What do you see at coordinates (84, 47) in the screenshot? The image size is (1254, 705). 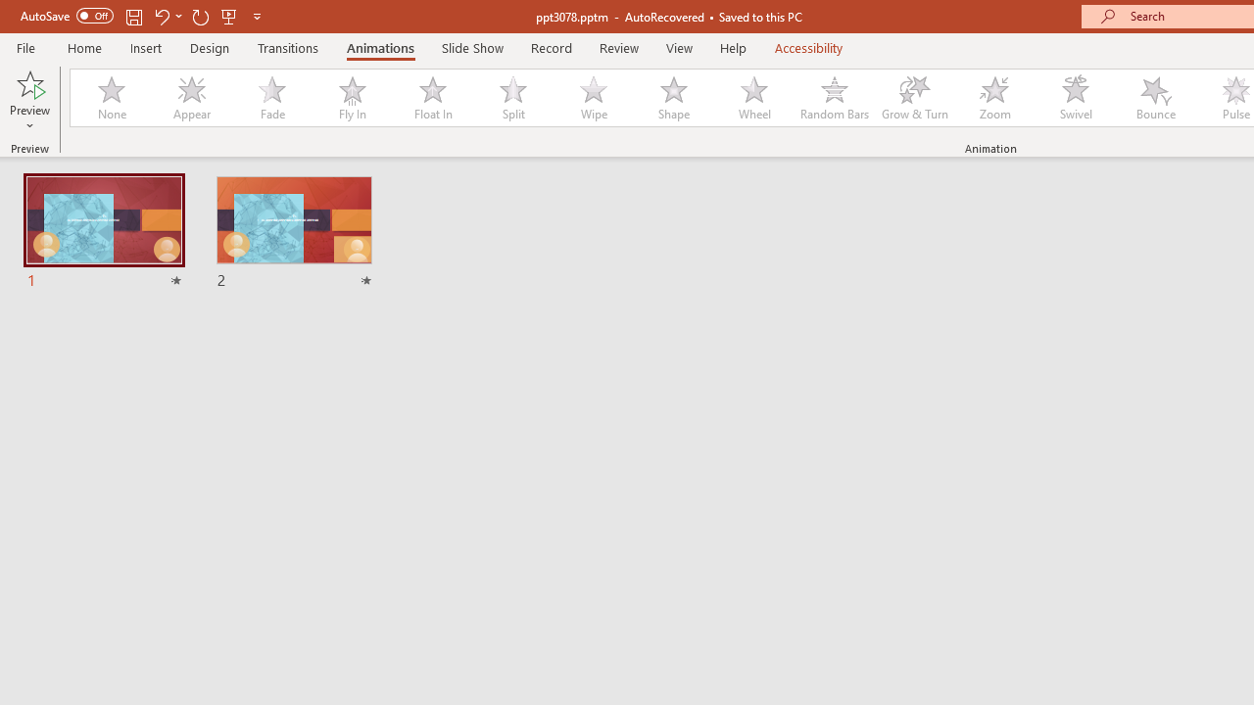 I see `Home` at bounding box center [84, 47].